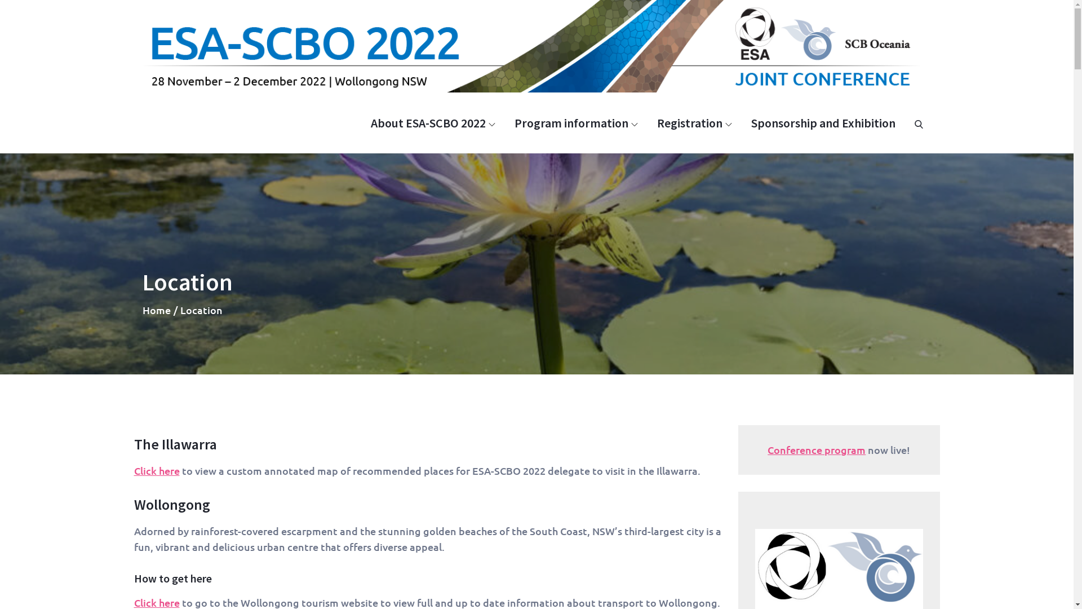 Image resolution: width=1082 pixels, height=609 pixels. What do you see at coordinates (823, 123) in the screenshot?
I see `Sponsorship and Exhibition` at bounding box center [823, 123].